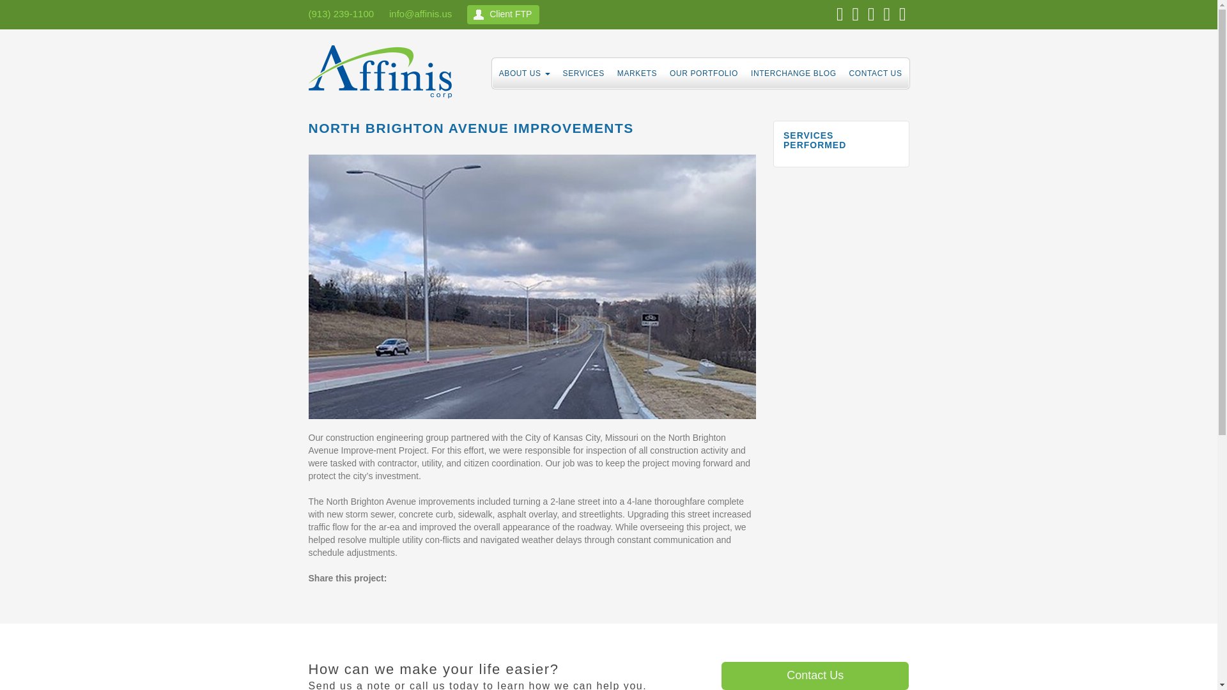 This screenshot has width=1227, height=690. What do you see at coordinates (794, 73) in the screenshot?
I see `INTERCHANGE BLOG` at bounding box center [794, 73].